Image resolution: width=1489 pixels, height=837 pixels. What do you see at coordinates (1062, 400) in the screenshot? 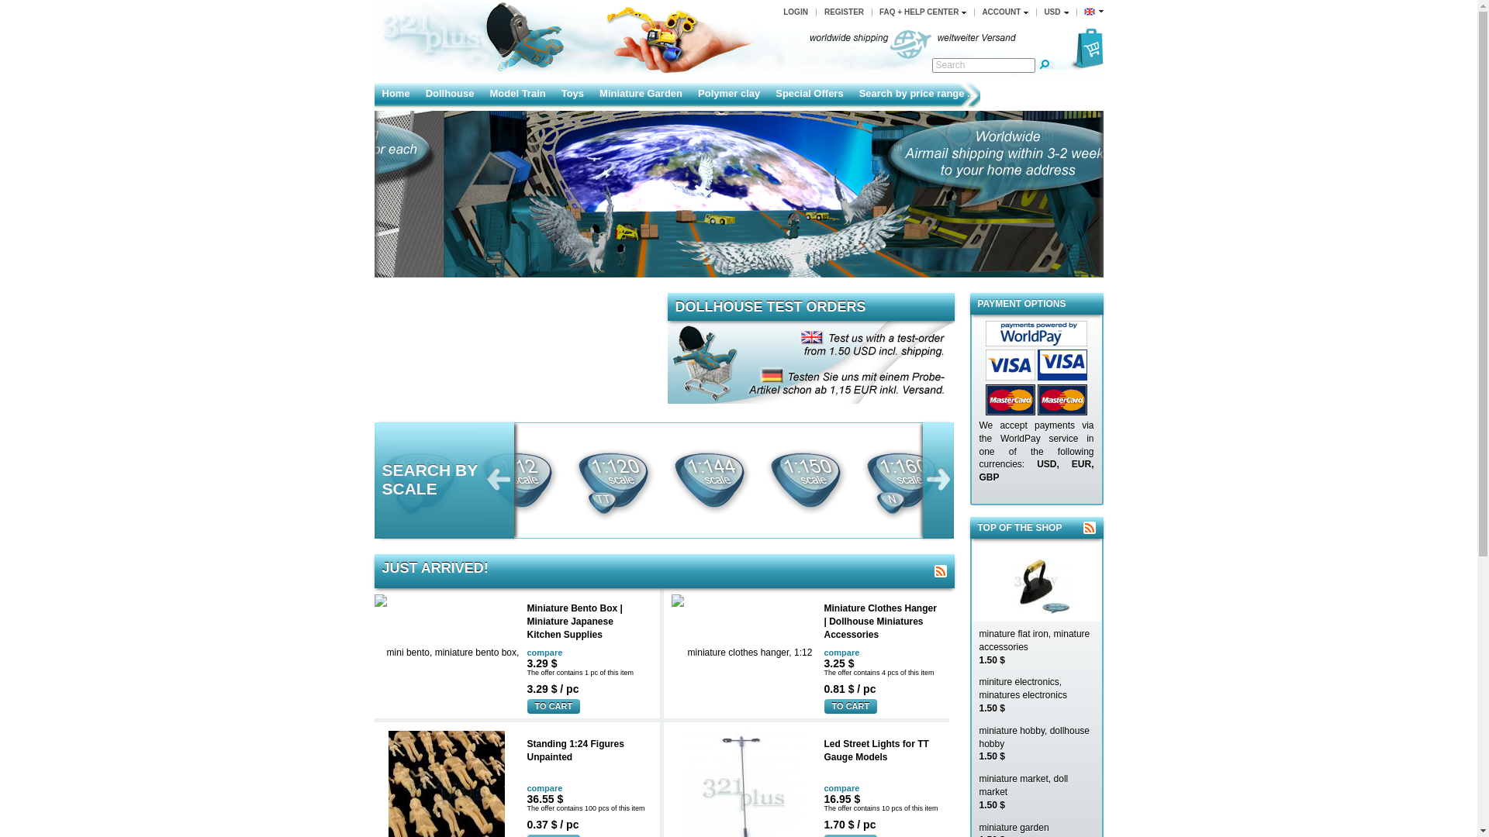
I see `Mastercard Debit Payments supported by WorldPay` at bounding box center [1062, 400].